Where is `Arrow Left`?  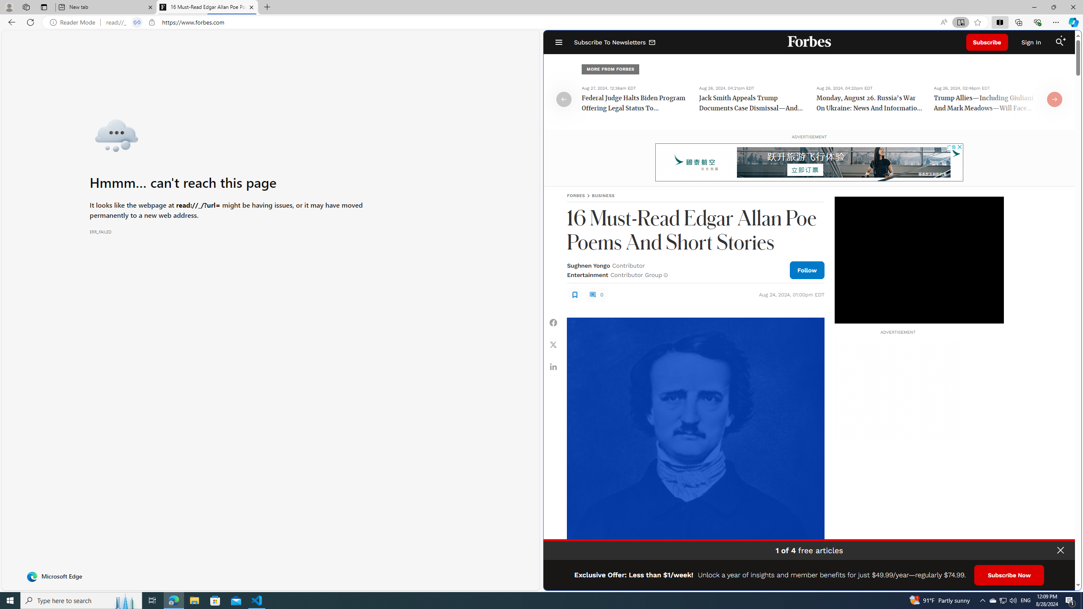 Arrow Left is located at coordinates (564, 99).